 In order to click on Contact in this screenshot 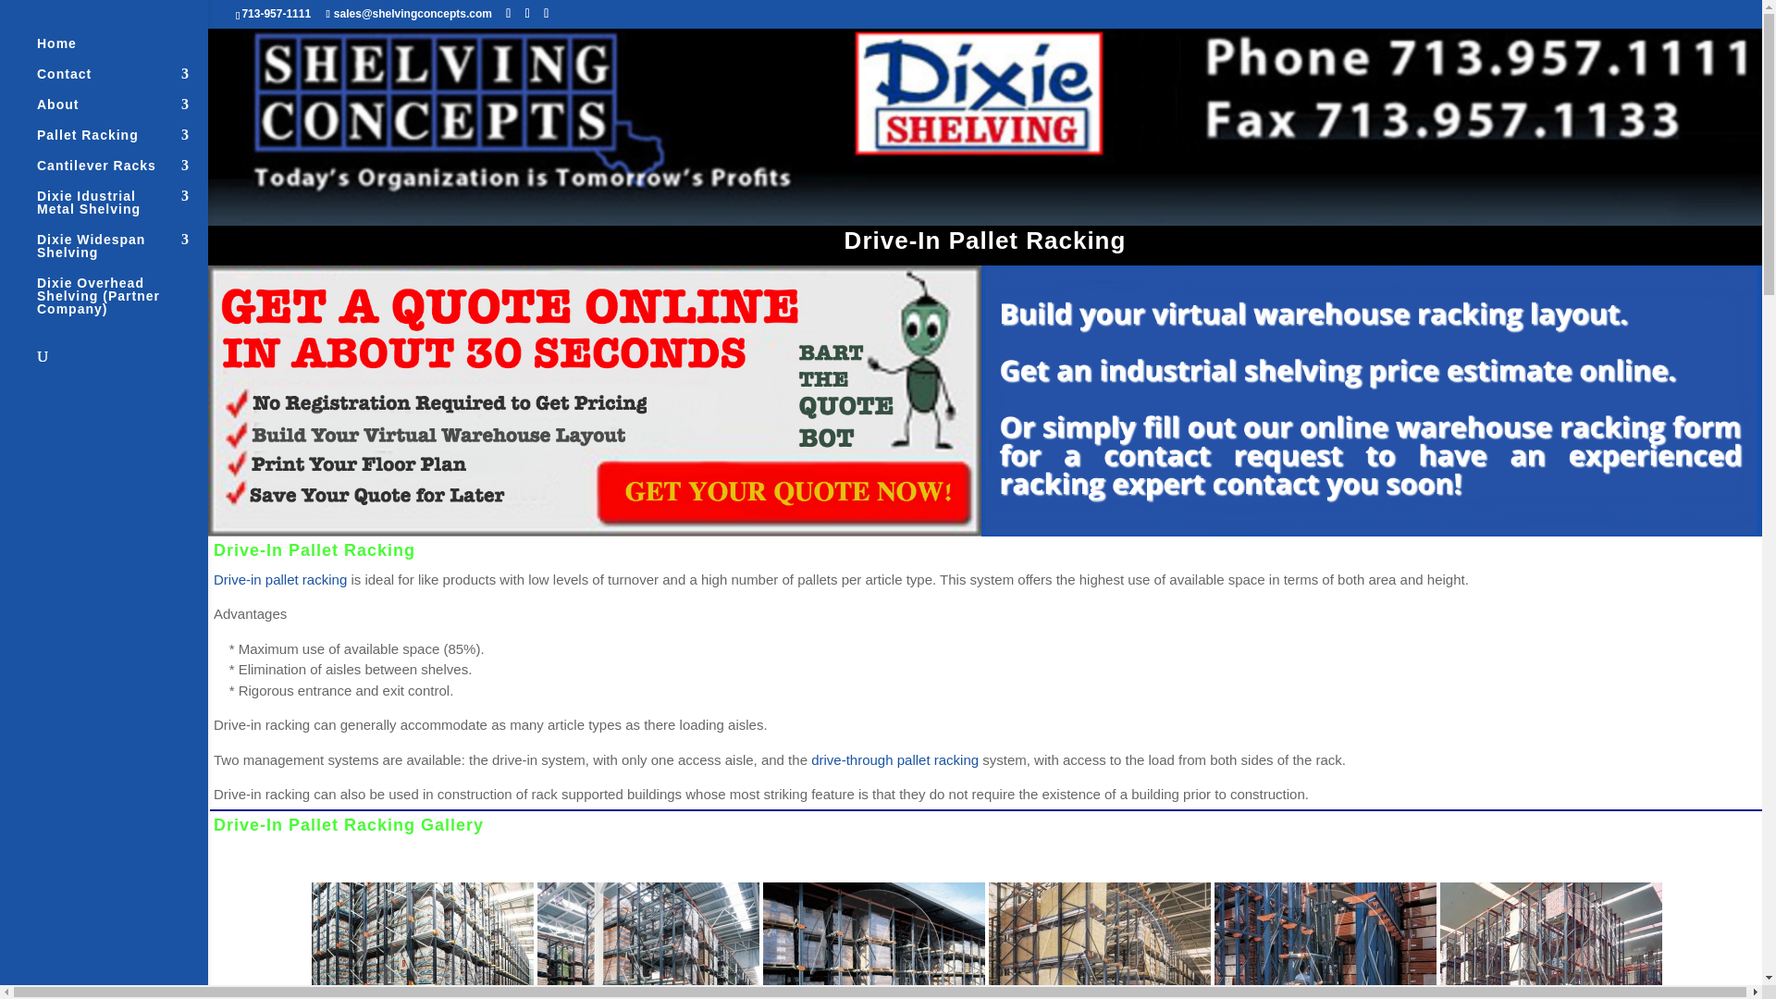, I will do `click(122, 82)`.